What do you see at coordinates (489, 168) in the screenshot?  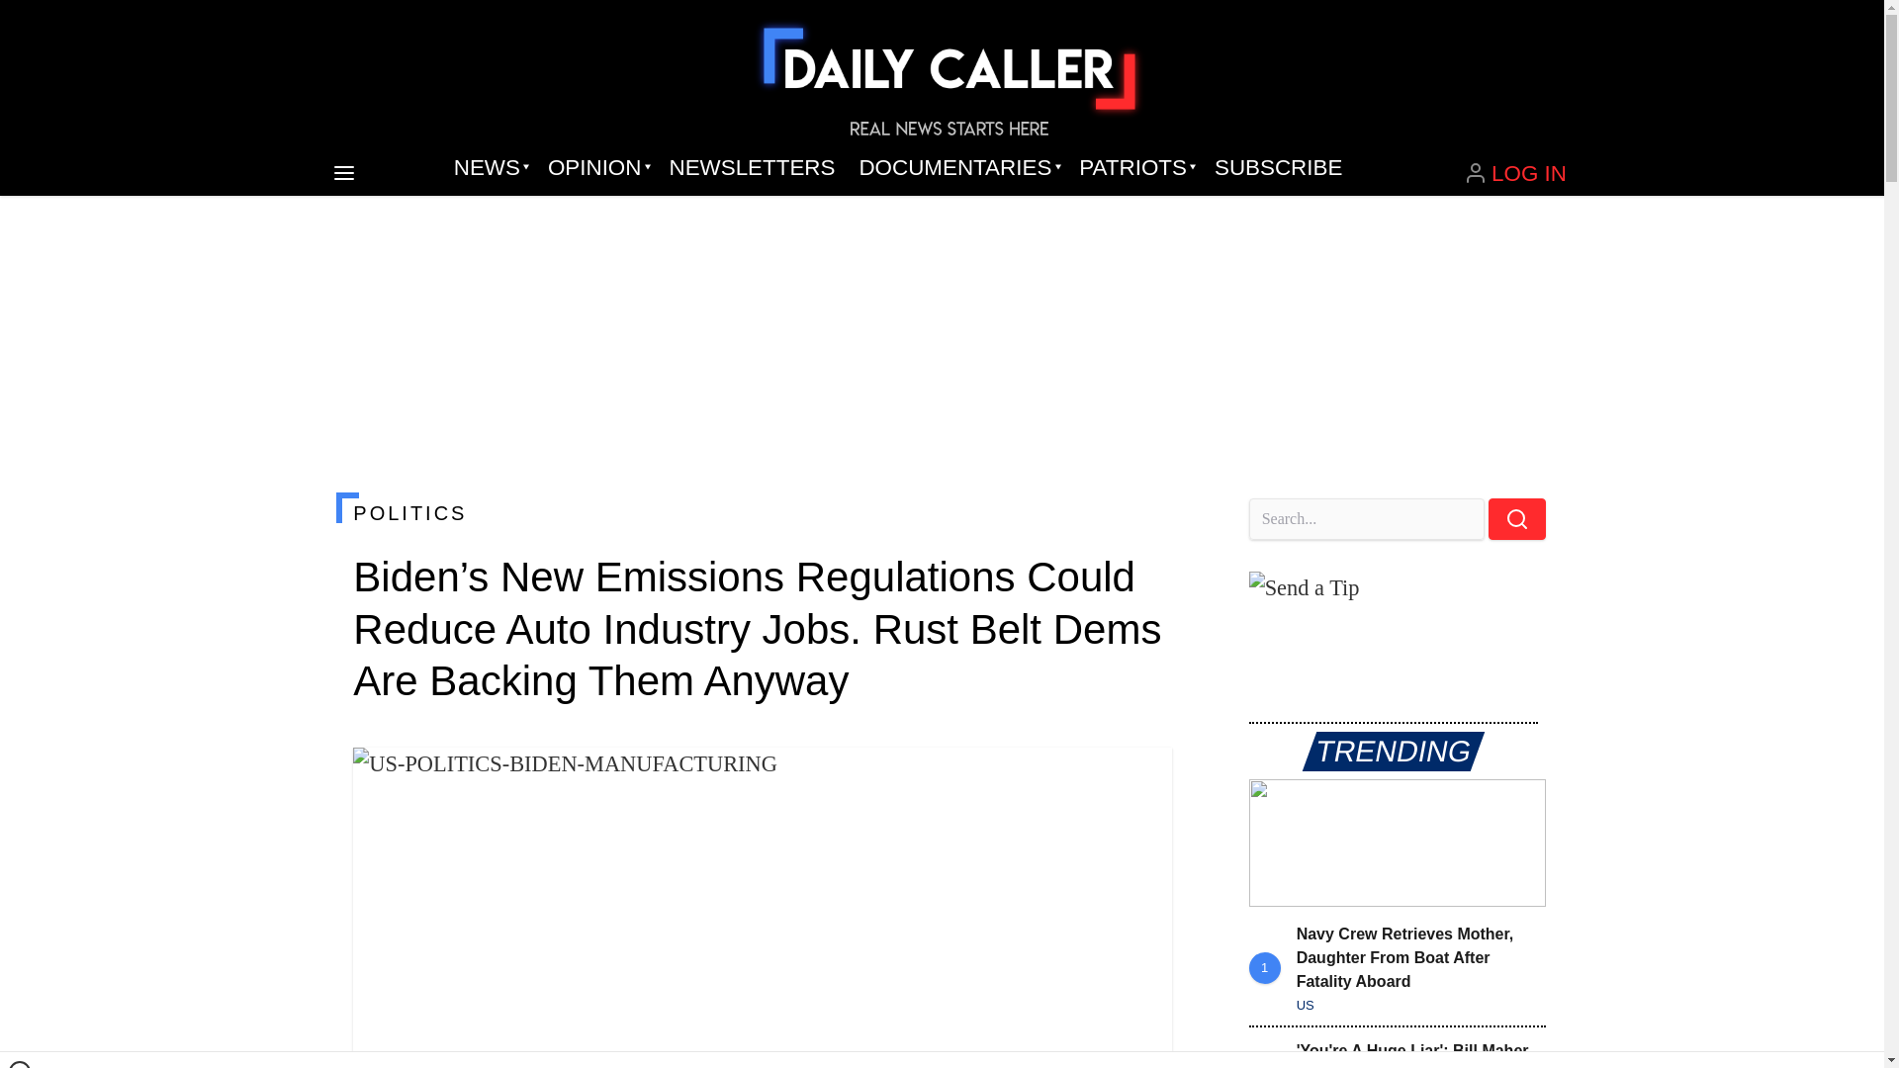 I see `NEWS` at bounding box center [489, 168].